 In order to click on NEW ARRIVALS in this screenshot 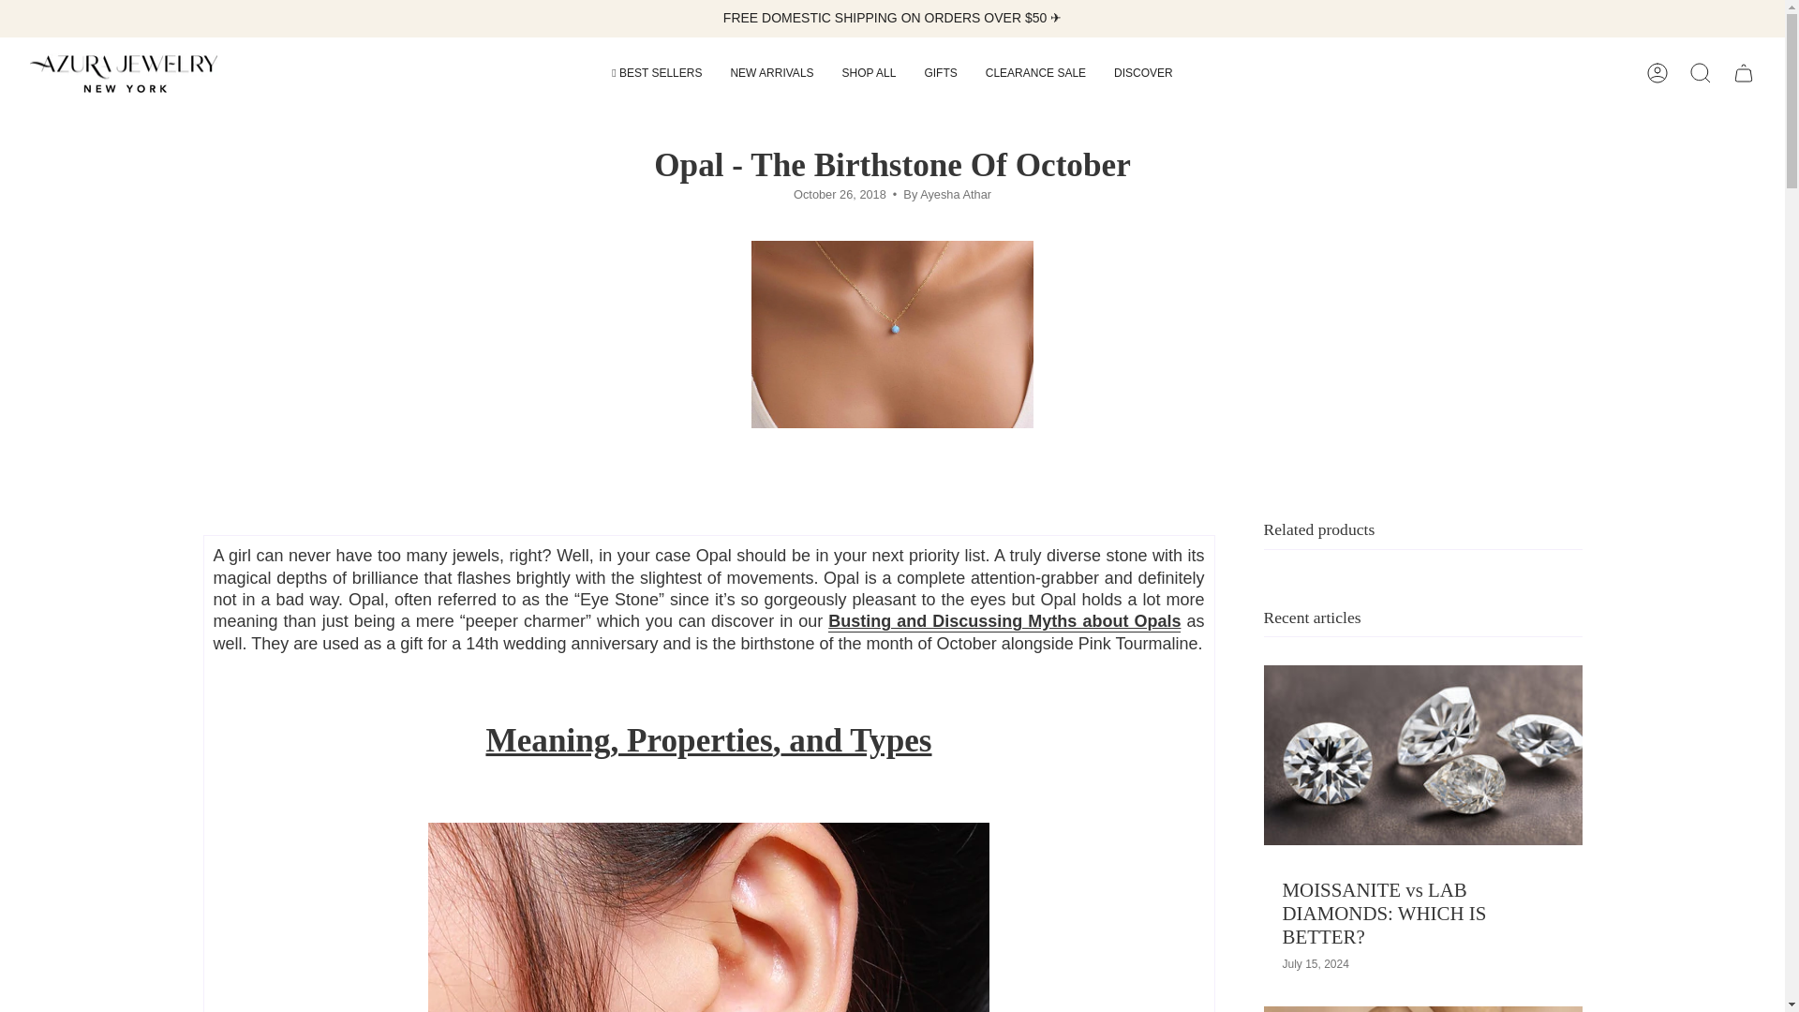, I will do `click(772, 73)`.